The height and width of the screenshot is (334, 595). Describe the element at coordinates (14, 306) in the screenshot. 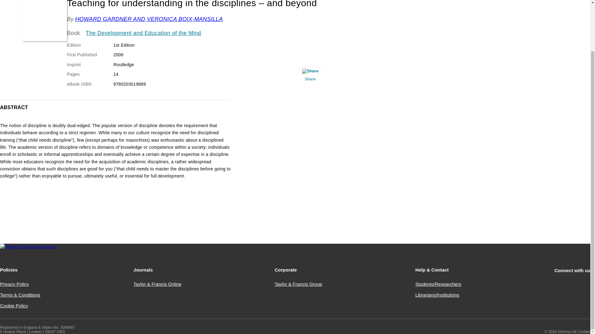

I see `Cookie Policy` at that location.